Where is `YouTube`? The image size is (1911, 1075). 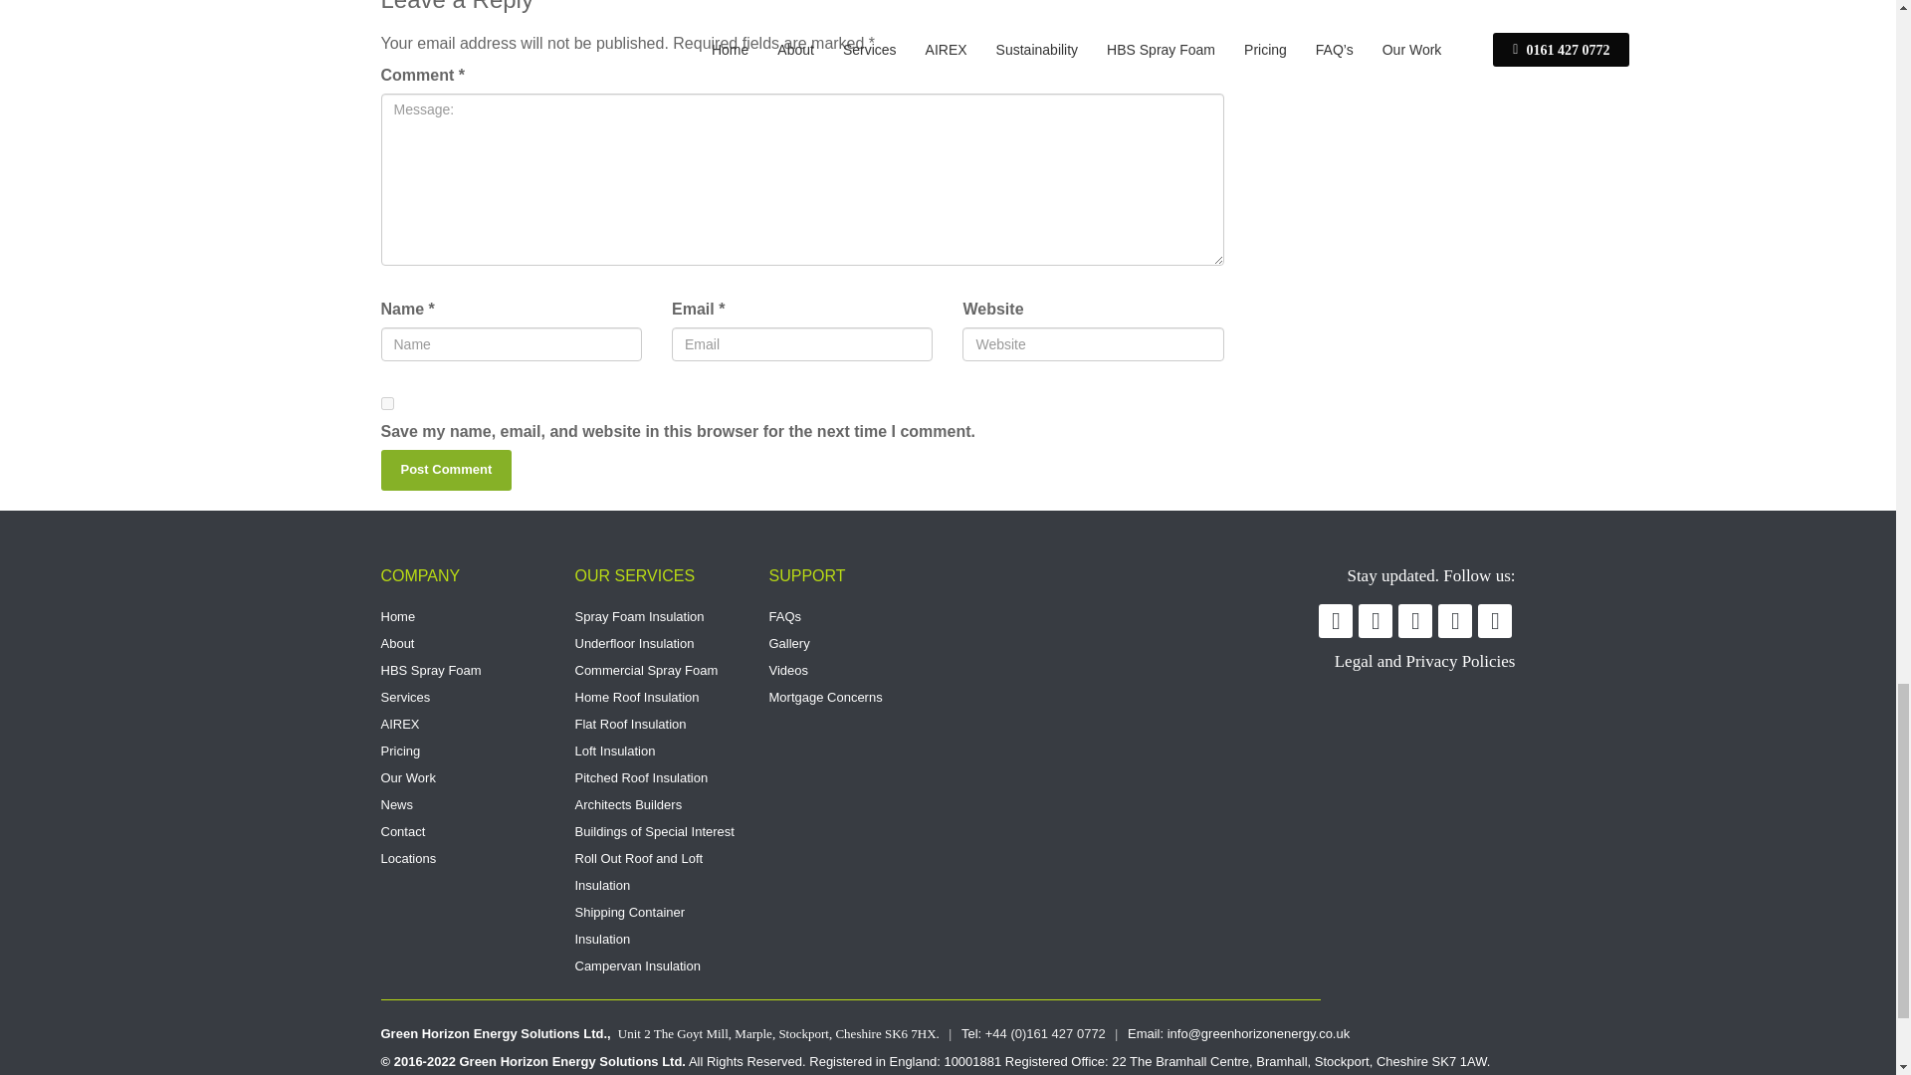
YouTube is located at coordinates (1455, 621).